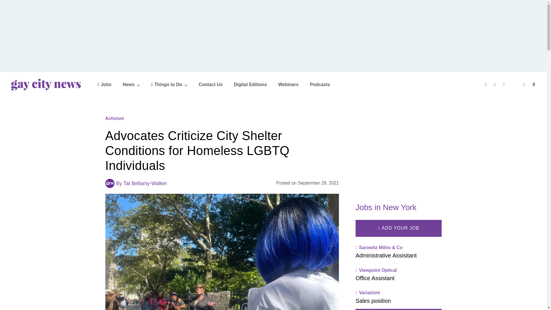 The image size is (551, 310). I want to click on Things to Do, so click(169, 84).